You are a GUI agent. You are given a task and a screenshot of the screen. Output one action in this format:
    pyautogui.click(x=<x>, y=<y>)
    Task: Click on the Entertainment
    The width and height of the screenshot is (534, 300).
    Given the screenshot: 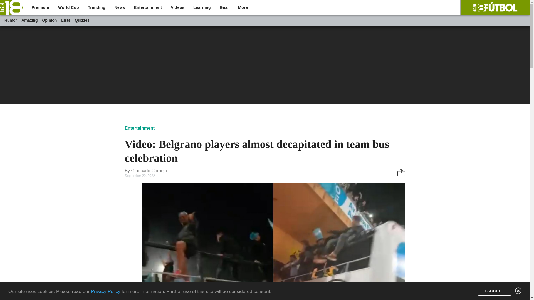 What is the action you would take?
    pyautogui.click(x=148, y=7)
    